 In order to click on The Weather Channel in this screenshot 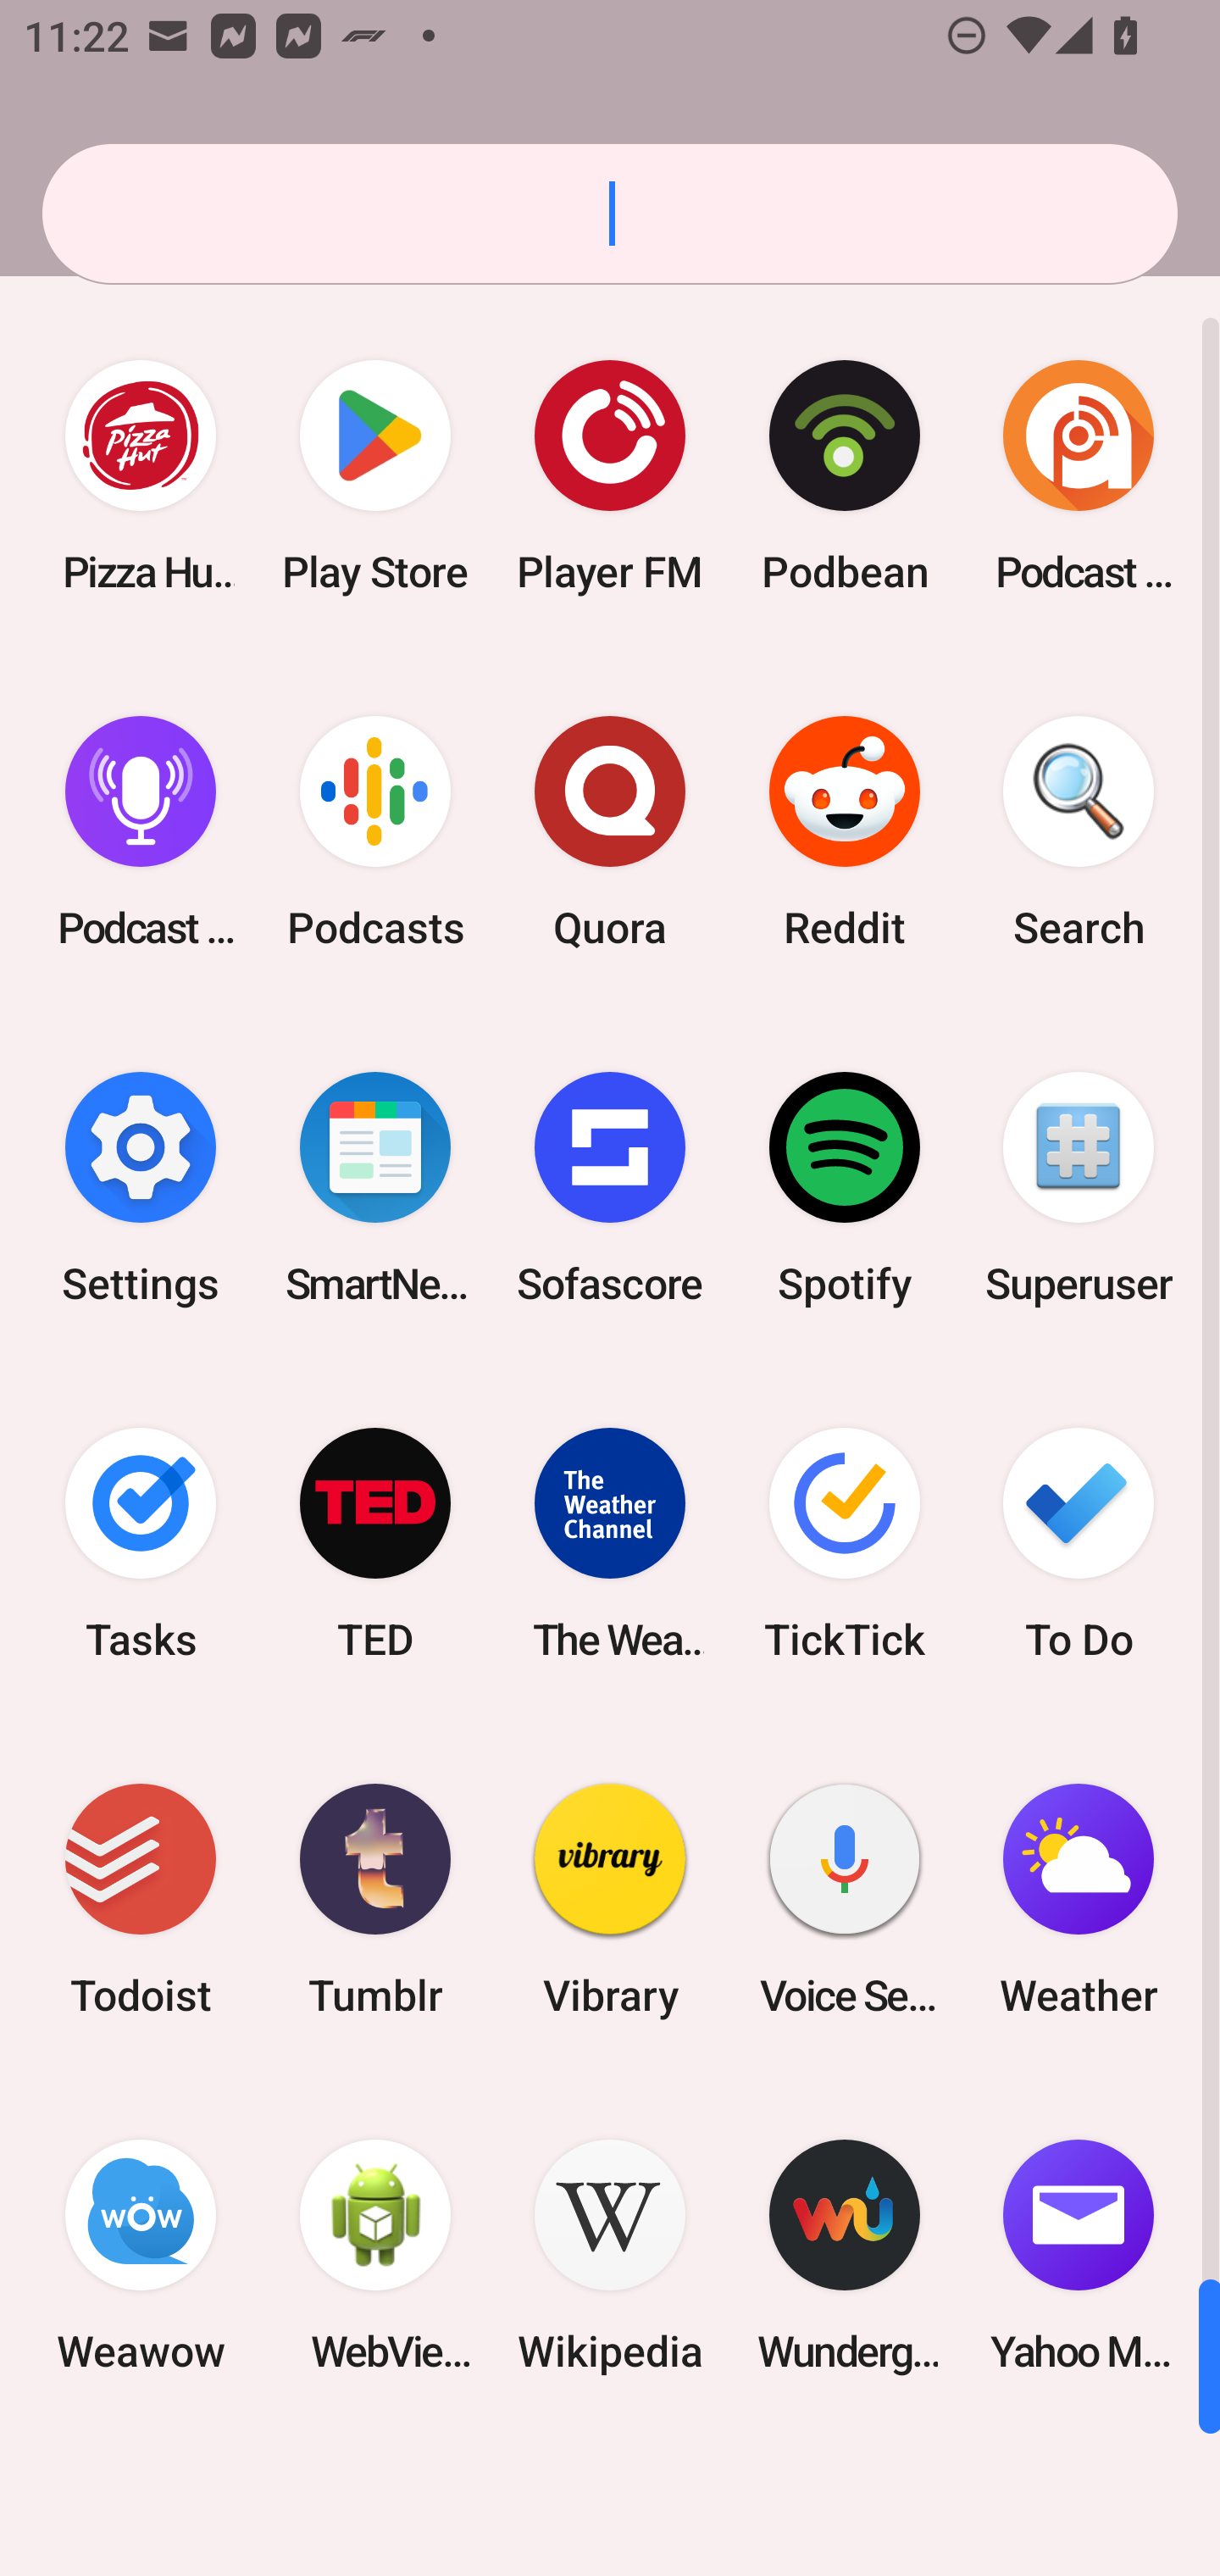, I will do `click(610, 1542)`.